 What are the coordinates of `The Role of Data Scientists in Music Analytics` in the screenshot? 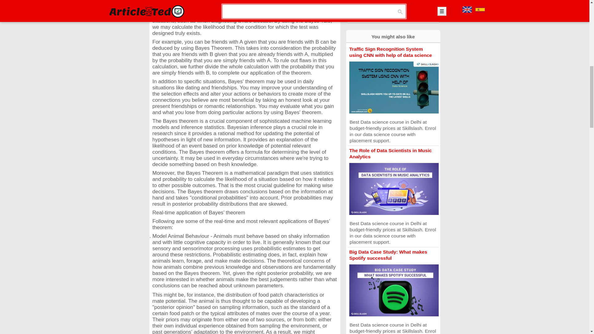 It's located at (390, 153).